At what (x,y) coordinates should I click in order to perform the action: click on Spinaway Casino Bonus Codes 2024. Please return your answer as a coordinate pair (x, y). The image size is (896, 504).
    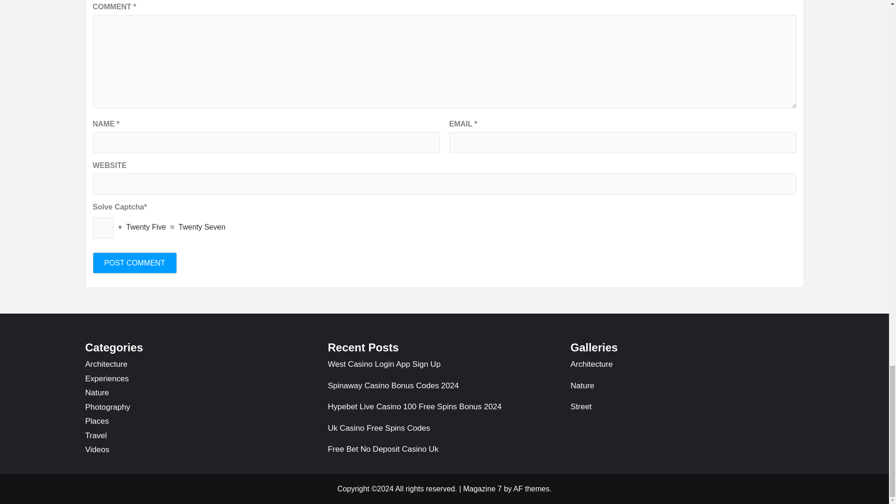
    Looking at the image, I should click on (444, 389).